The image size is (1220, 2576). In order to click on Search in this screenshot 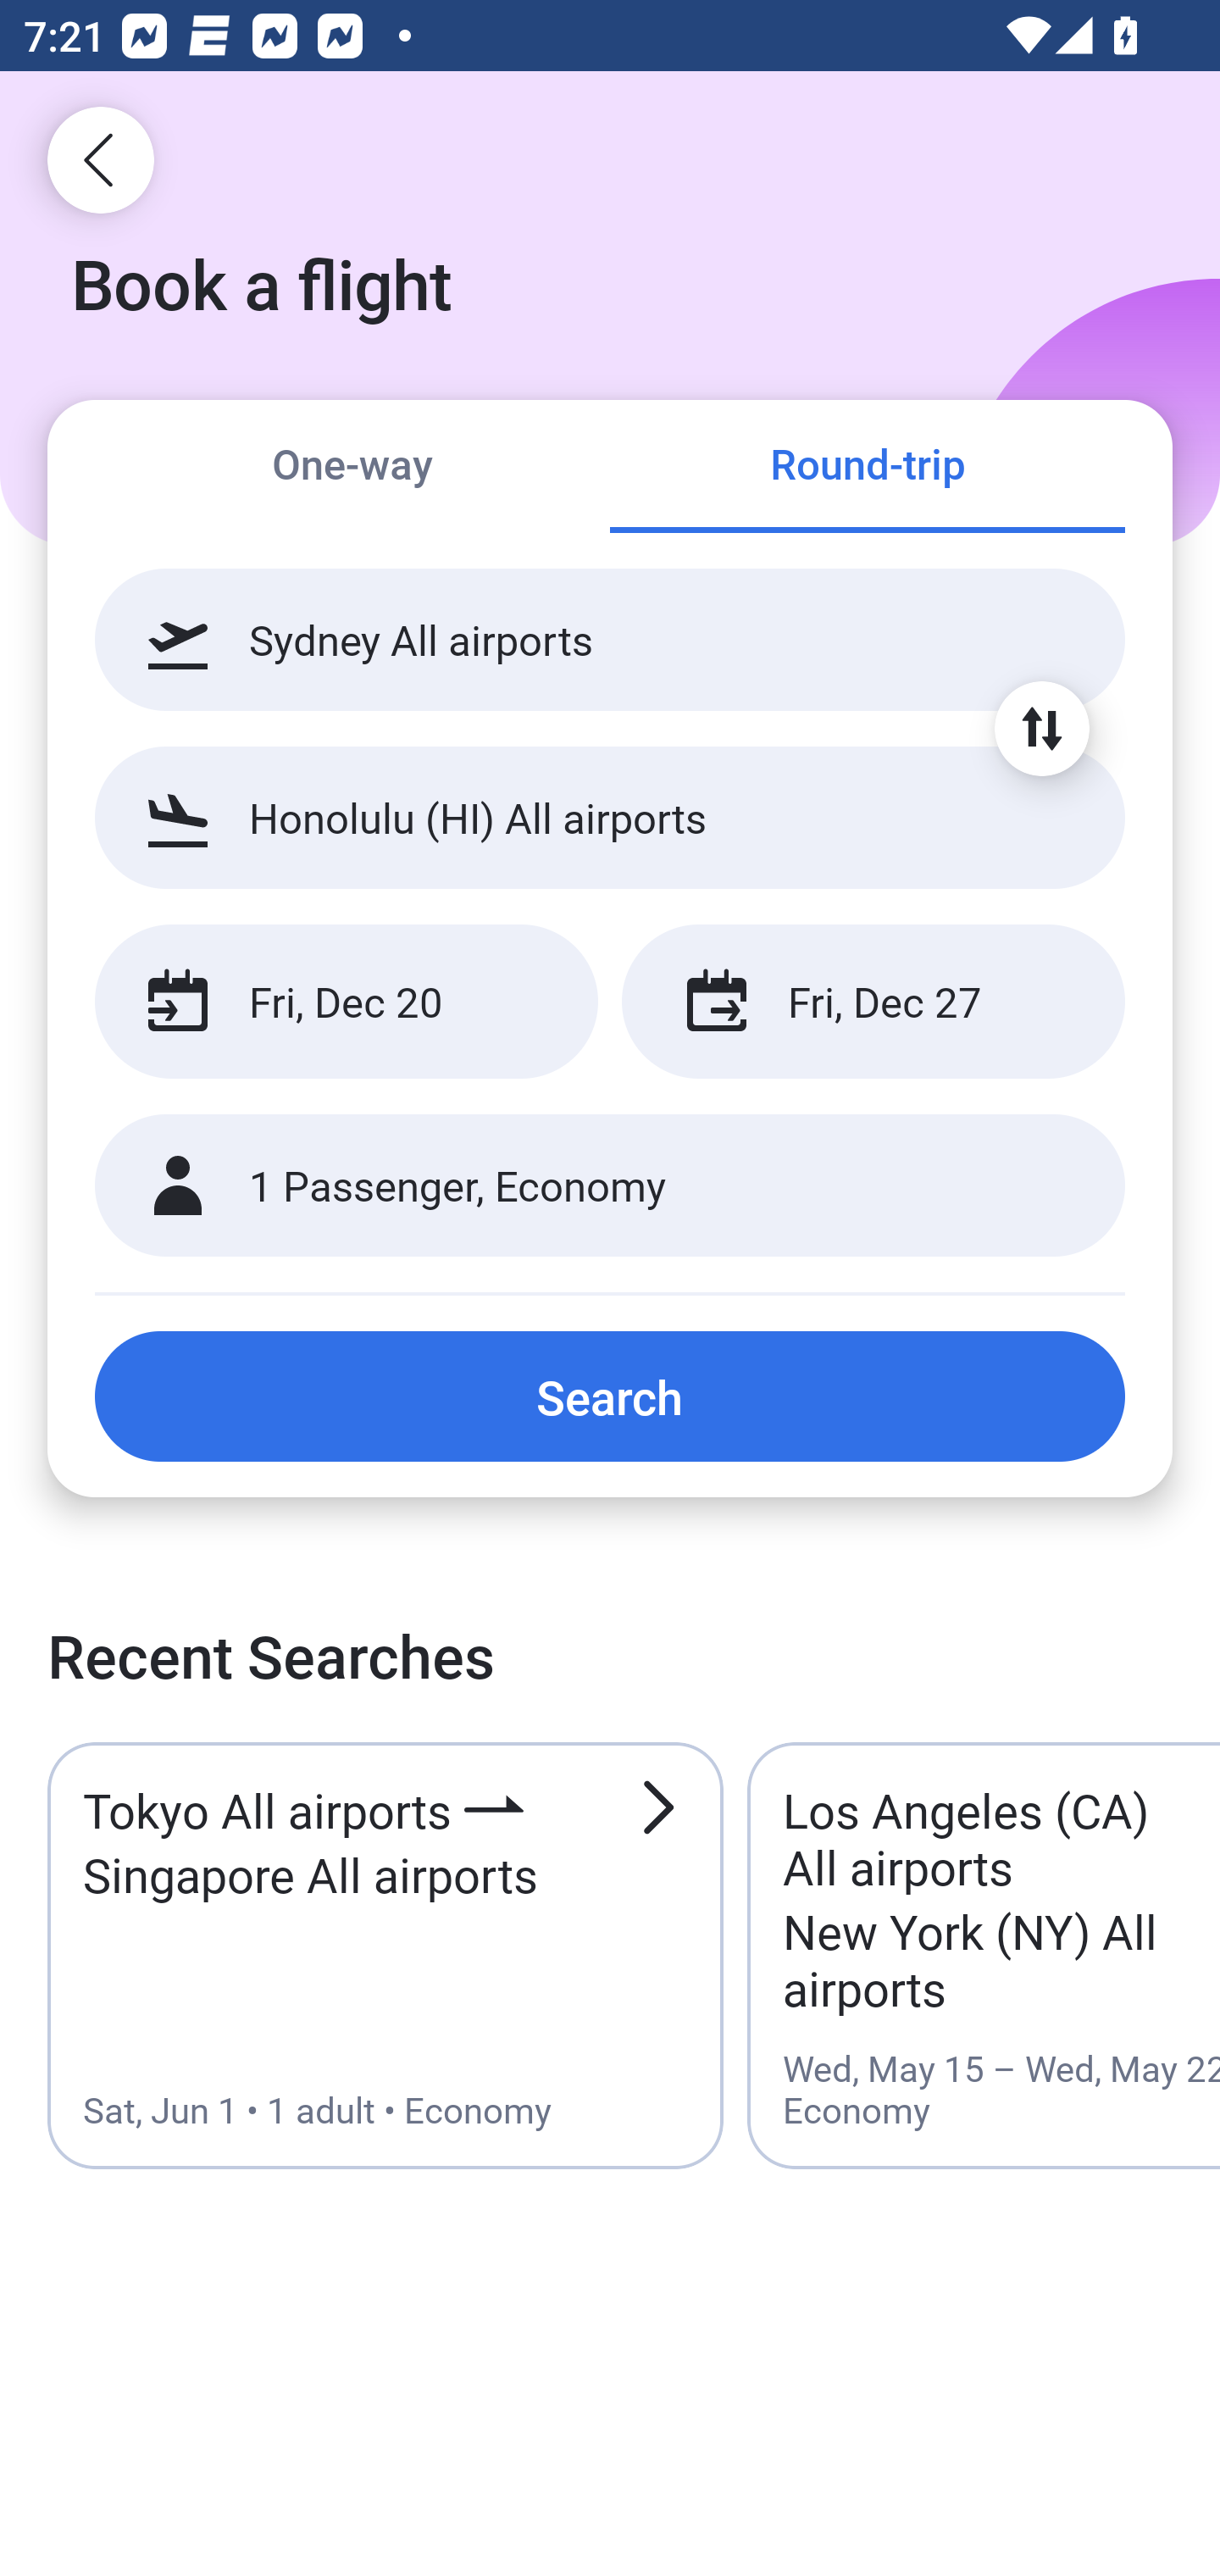, I will do `click(610, 1396)`.